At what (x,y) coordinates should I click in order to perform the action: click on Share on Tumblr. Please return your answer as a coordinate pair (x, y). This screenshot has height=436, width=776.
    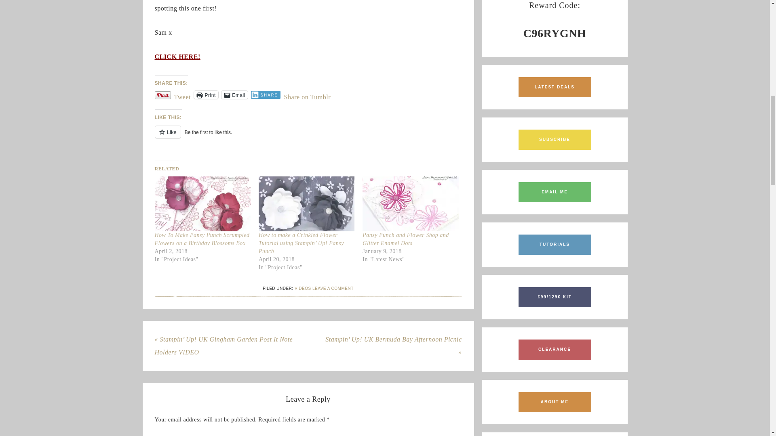
    Looking at the image, I should click on (307, 94).